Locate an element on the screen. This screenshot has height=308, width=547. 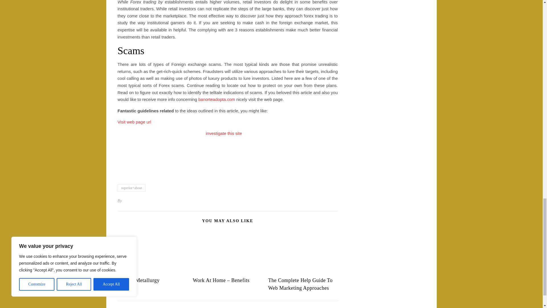
investigate this site is located at coordinates (223, 133).